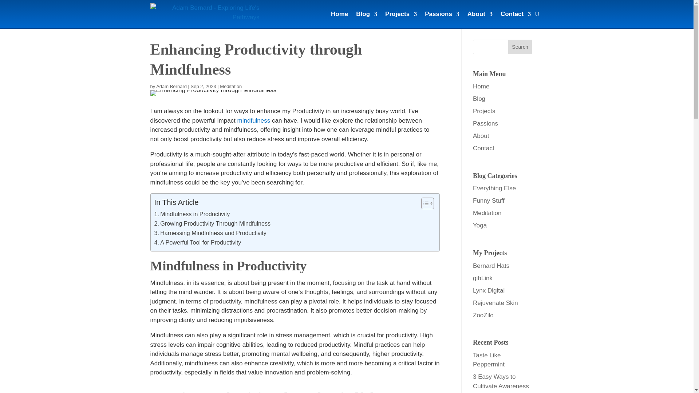 The height and width of the screenshot is (393, 699). What do you see at coordinates (254, 120) in the screenshot?
I see `mindfulness` at bounding box center [254, 120].